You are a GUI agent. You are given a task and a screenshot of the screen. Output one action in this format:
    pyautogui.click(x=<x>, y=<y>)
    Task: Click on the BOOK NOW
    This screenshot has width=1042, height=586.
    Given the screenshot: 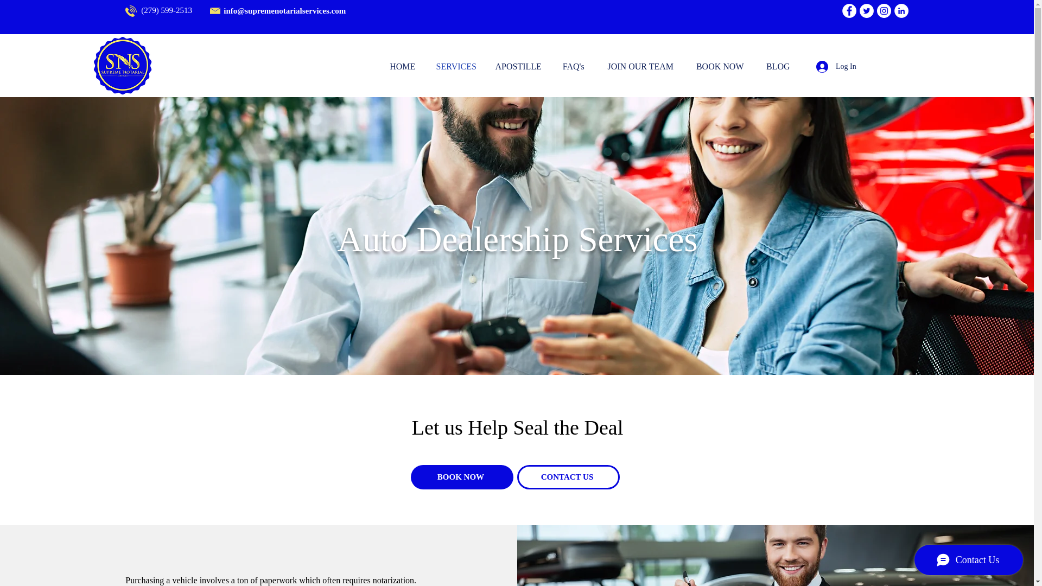 What is the action you would take?
    pyautogui.click(x=720, y=66)
    